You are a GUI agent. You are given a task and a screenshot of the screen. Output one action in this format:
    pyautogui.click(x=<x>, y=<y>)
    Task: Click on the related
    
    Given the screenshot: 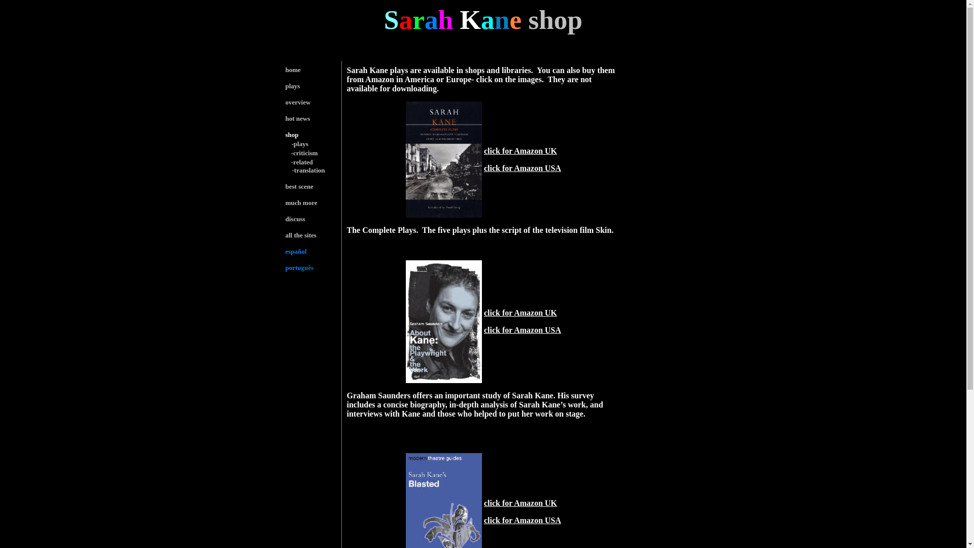 What is the action you would take?
    pyautogui.click(x=302, y=161)
    